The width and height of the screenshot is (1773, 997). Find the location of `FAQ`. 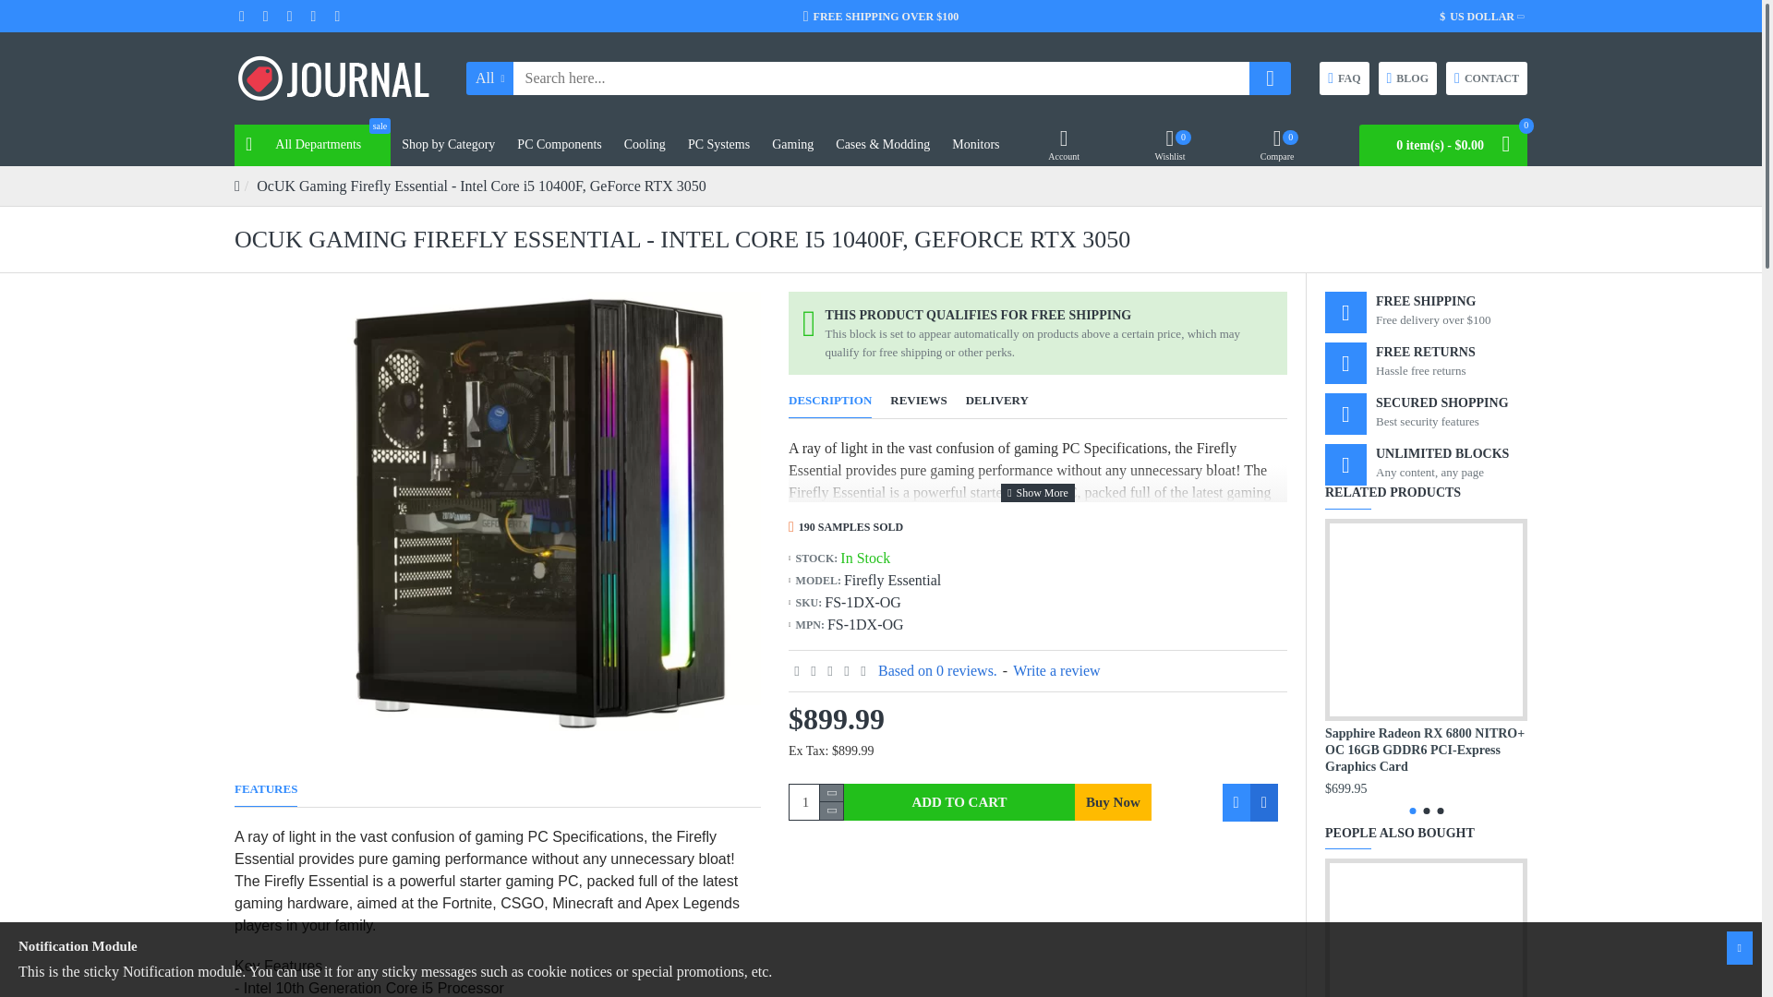

FAQ is located at coordinates (1487, 78).